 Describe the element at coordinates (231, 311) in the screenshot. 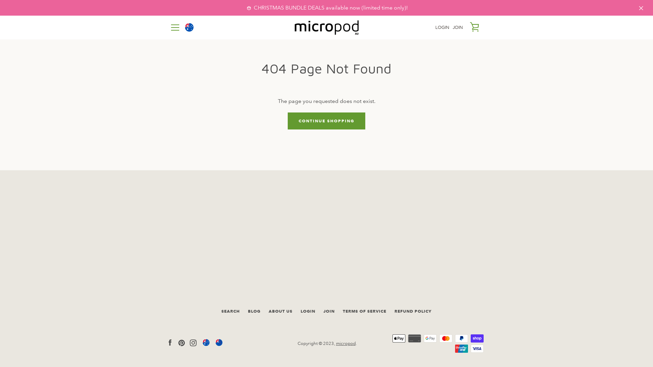

I see `SEARCH` at that location.